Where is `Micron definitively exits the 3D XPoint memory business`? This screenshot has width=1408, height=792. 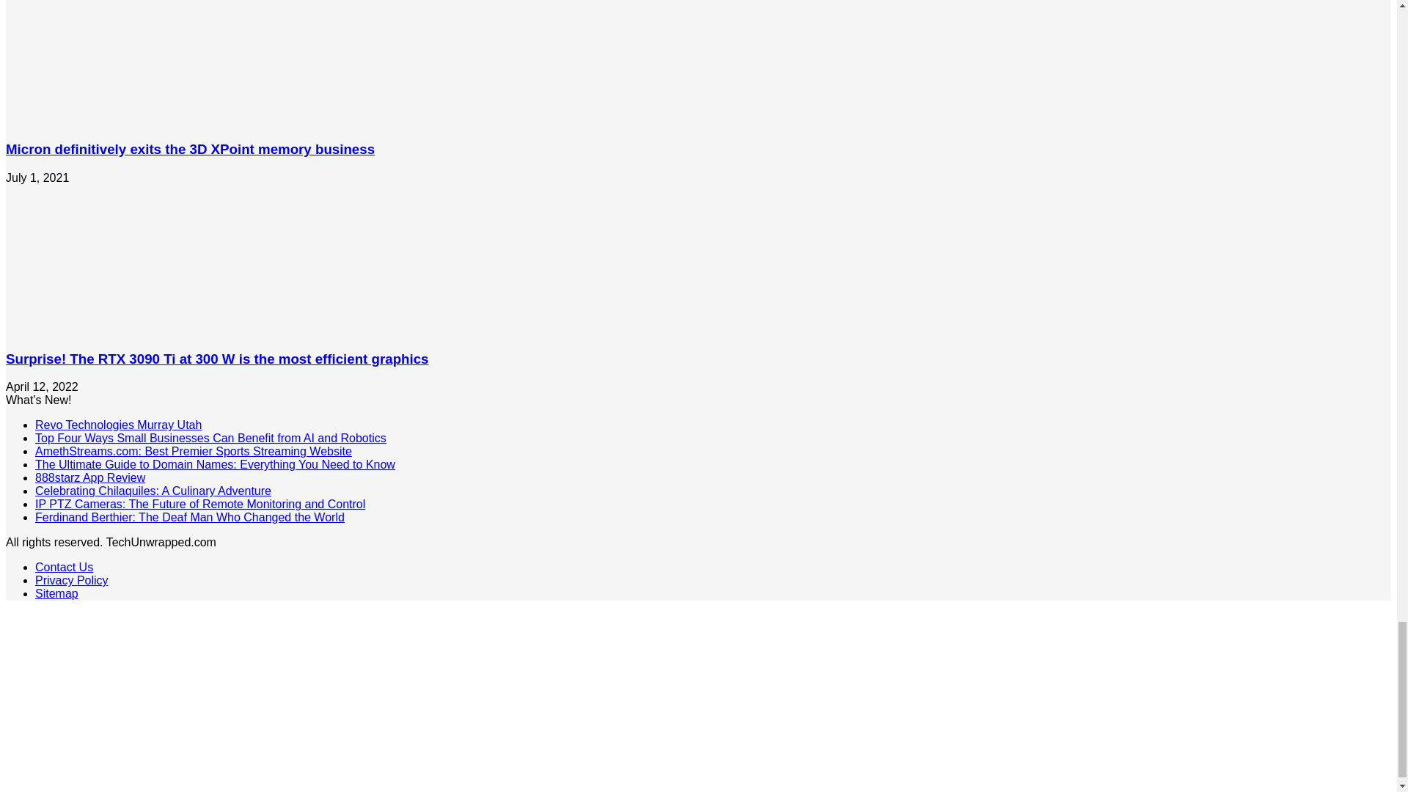
Micron definitively exits the 3D XPoint memory business is located at coordinates (189, 149).